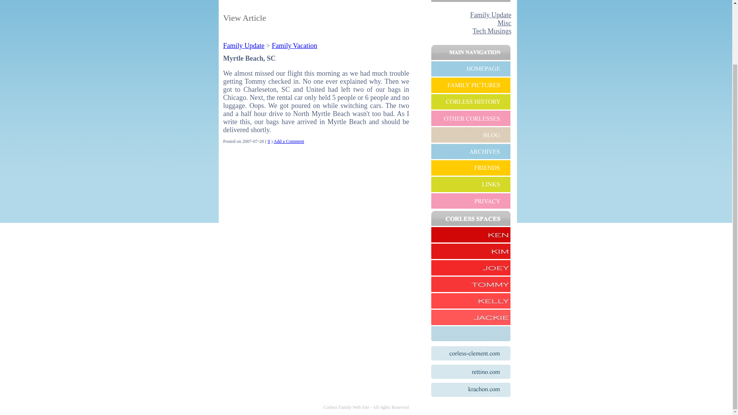 The width and height of the screenshot is (738, 415). What do you see at coordinates (504, 23) in the screenshot?
I see `Misc` at bounding box center [504, 23].